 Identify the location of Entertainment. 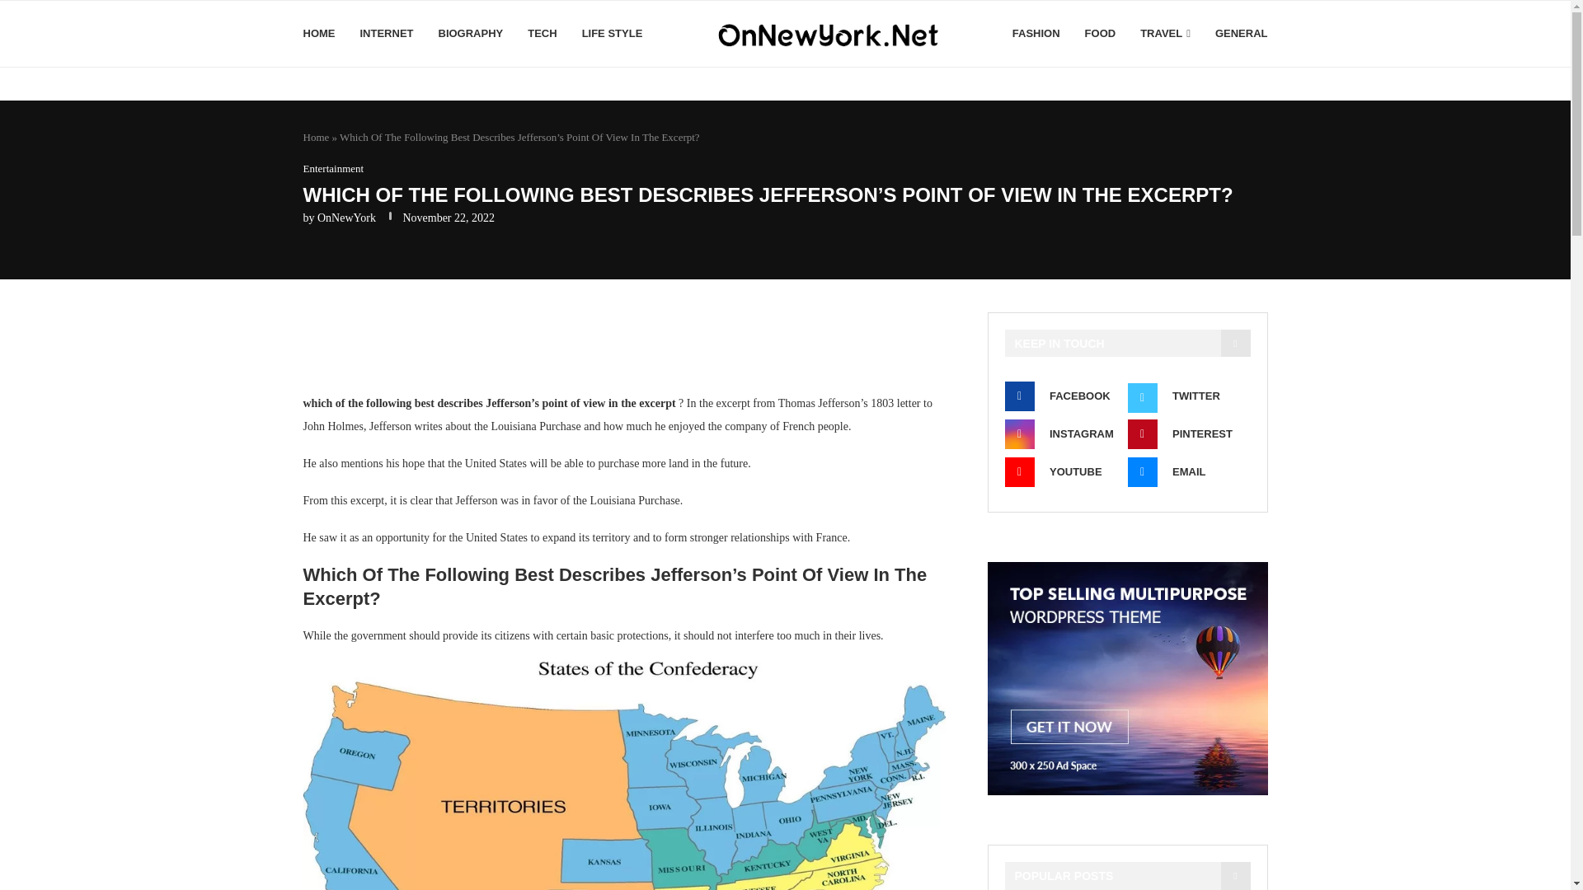
(333, 168).